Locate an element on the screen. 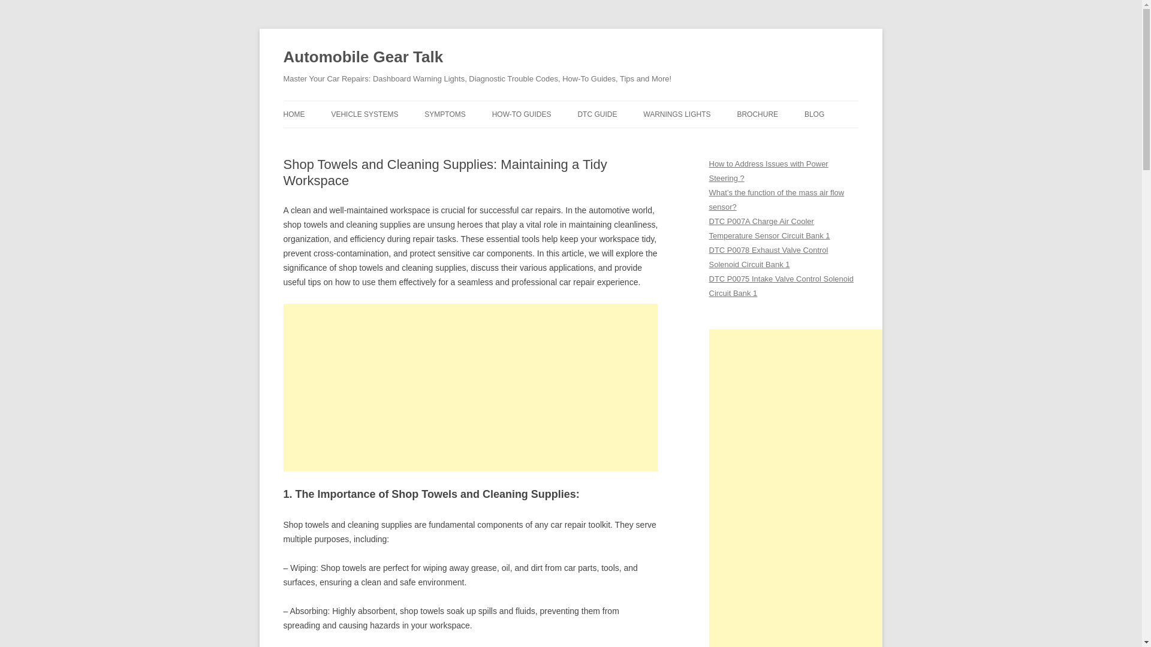  BROCHURE is located at coordinates (757, 114).